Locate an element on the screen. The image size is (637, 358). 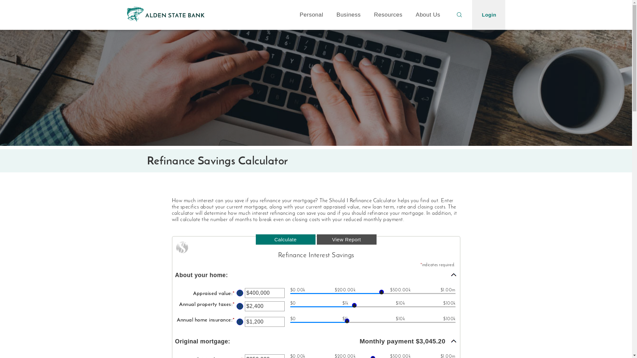
Alden State Bank, Alden, MI is located at coordinates (166, 14).